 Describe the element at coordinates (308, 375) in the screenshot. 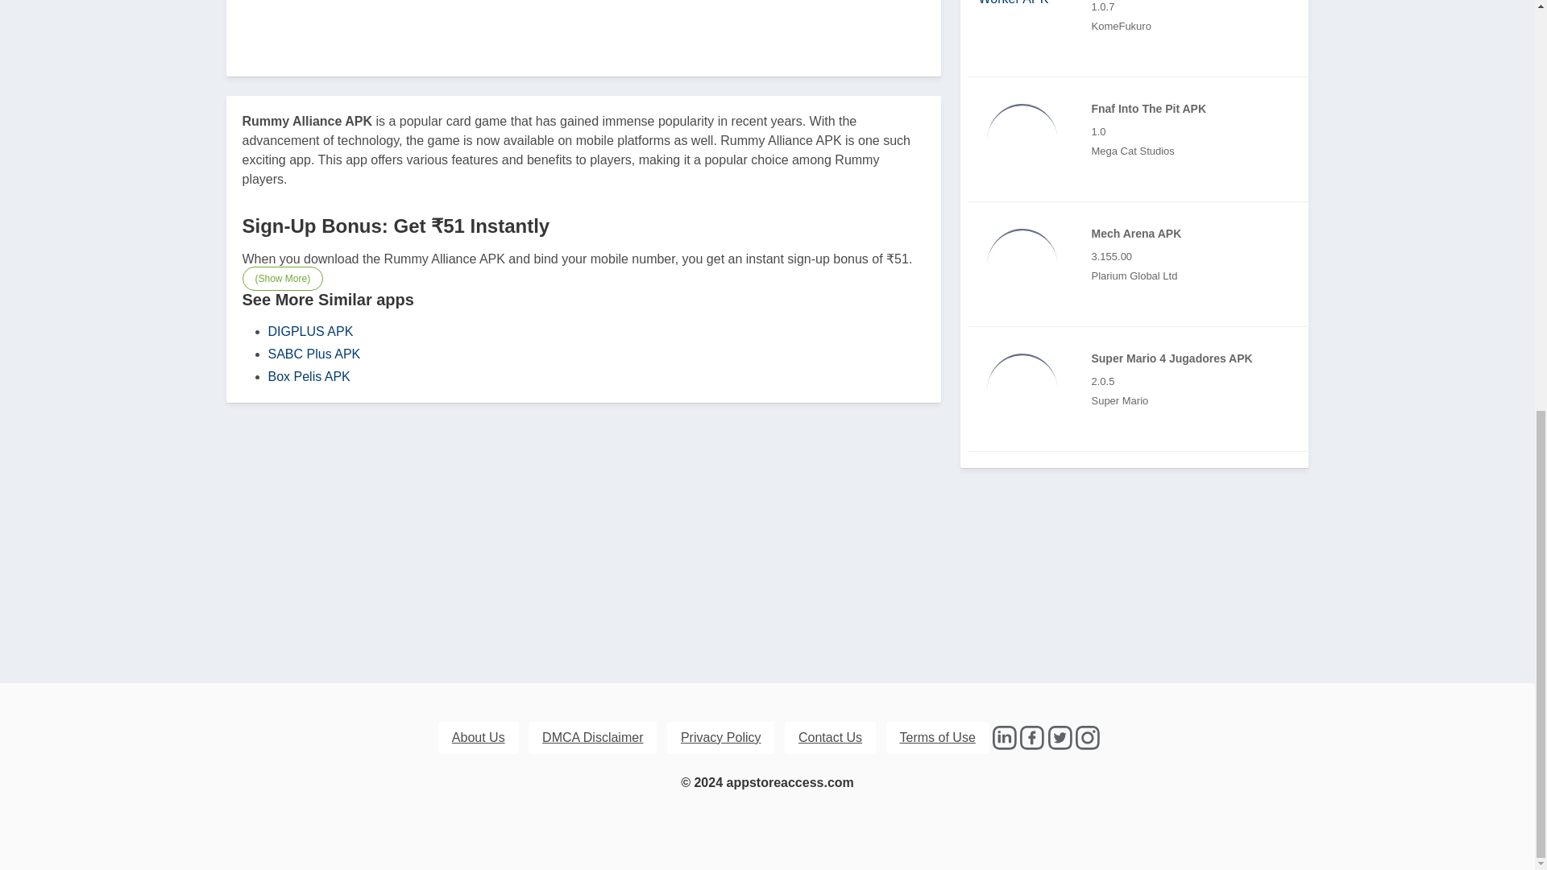

I see `Box Pelis APK` at that location.